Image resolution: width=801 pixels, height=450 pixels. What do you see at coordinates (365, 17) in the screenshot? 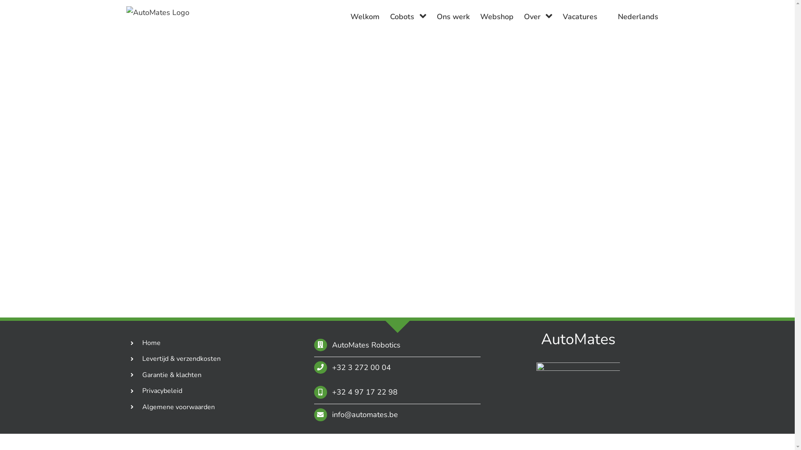
I see `Welkom` at bounding box center [365, 17].